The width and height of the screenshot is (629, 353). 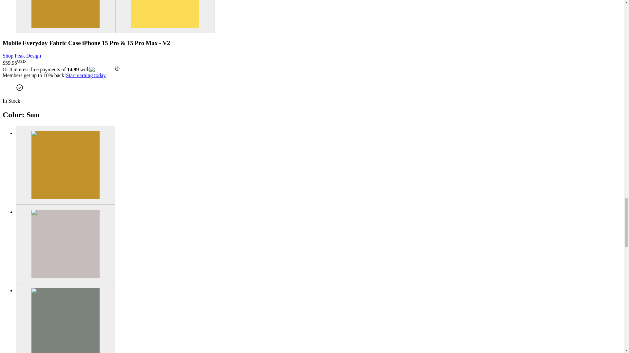 What do you see at coordinates (165, 17) in the screenshot?
I see `Slide 2` at bounding box center [165, 17].